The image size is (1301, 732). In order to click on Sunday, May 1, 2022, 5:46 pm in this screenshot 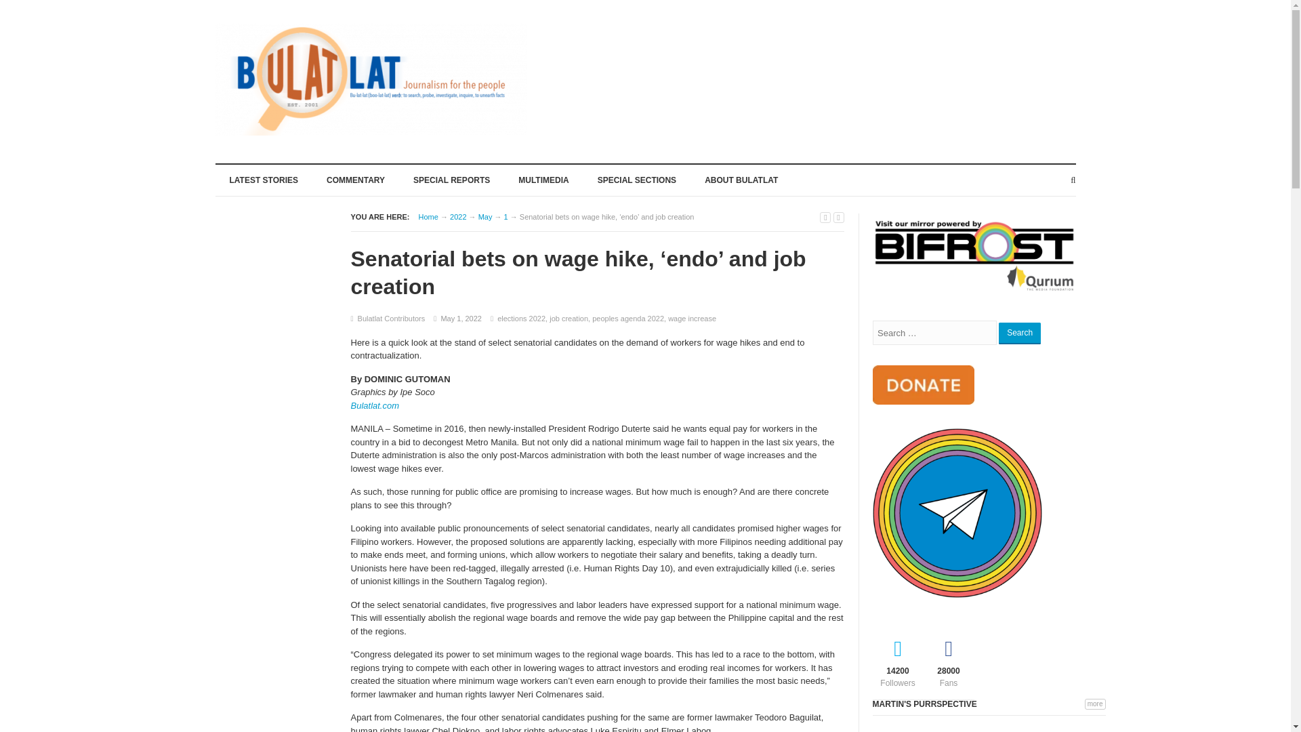, I will do `click(461, 319)`.